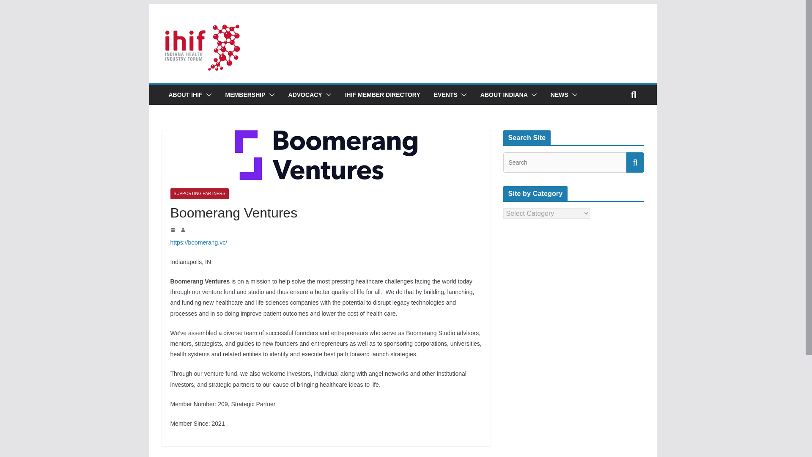  I want to click on Indiana Health Industry Forum, so click(402, 30).